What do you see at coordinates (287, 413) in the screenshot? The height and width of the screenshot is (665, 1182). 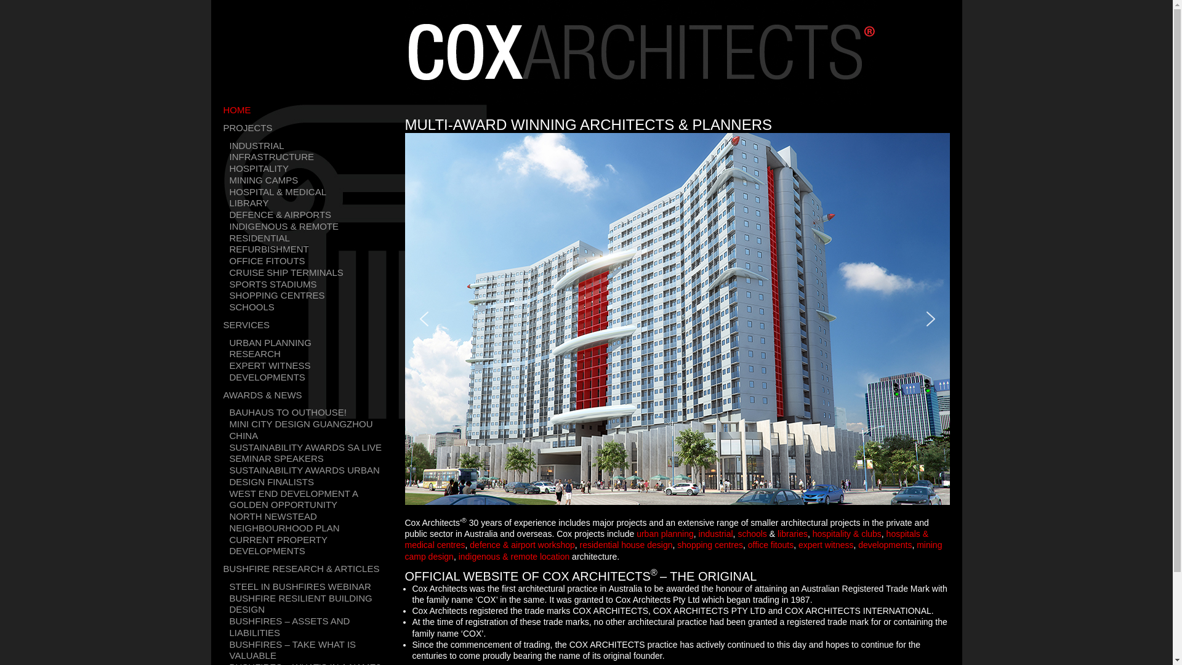 I see `BAUHAUS TO OUTHOUSE!` at bounding box center [287, 413].